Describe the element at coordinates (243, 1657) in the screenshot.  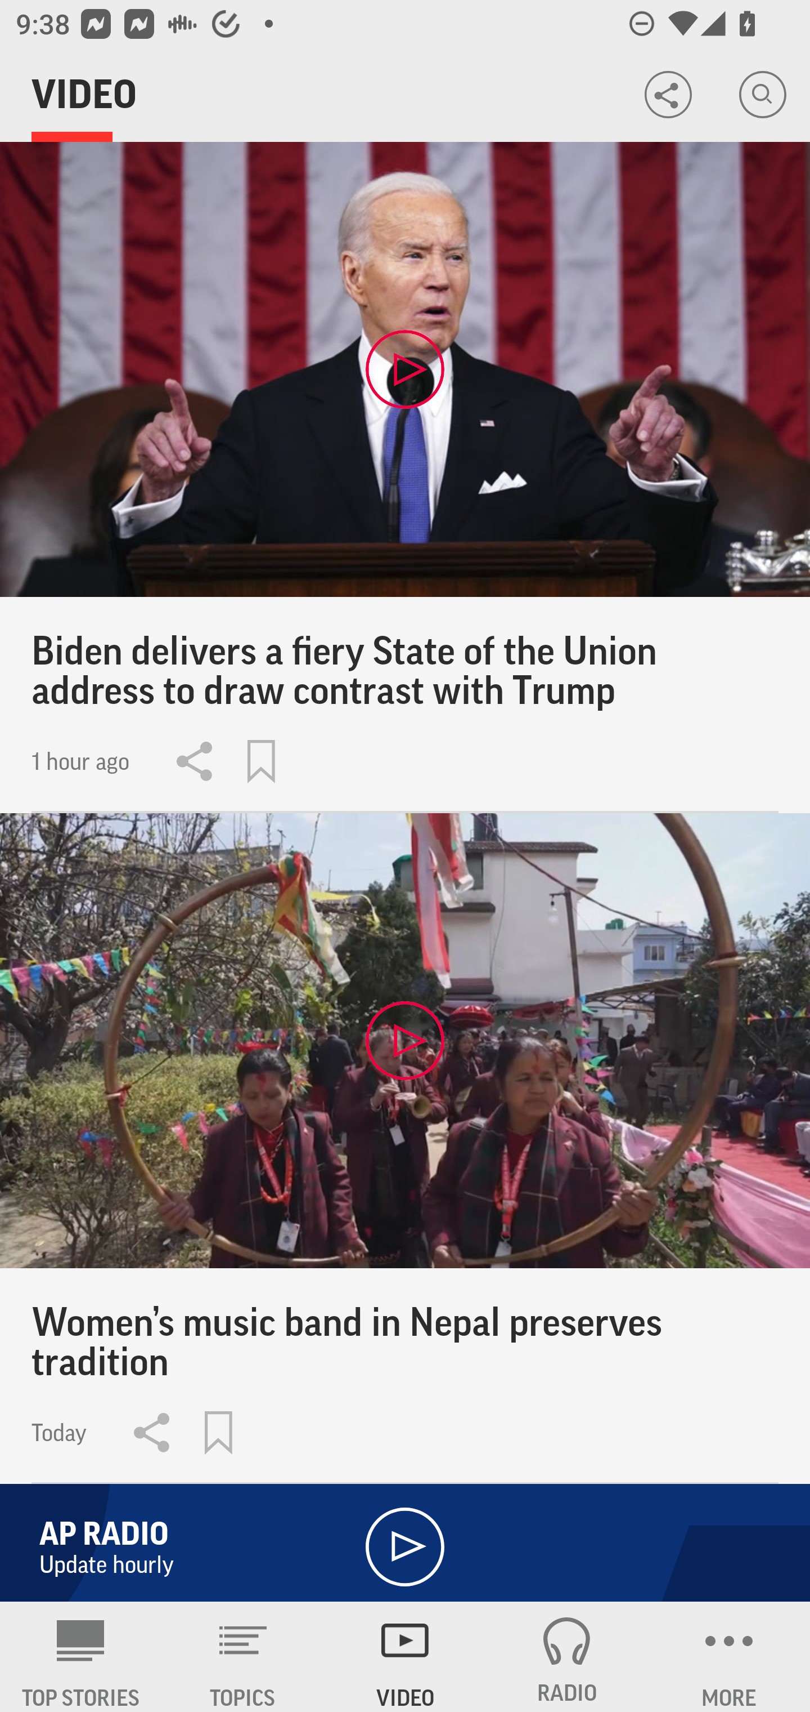
I see `TOPICS` at that location.